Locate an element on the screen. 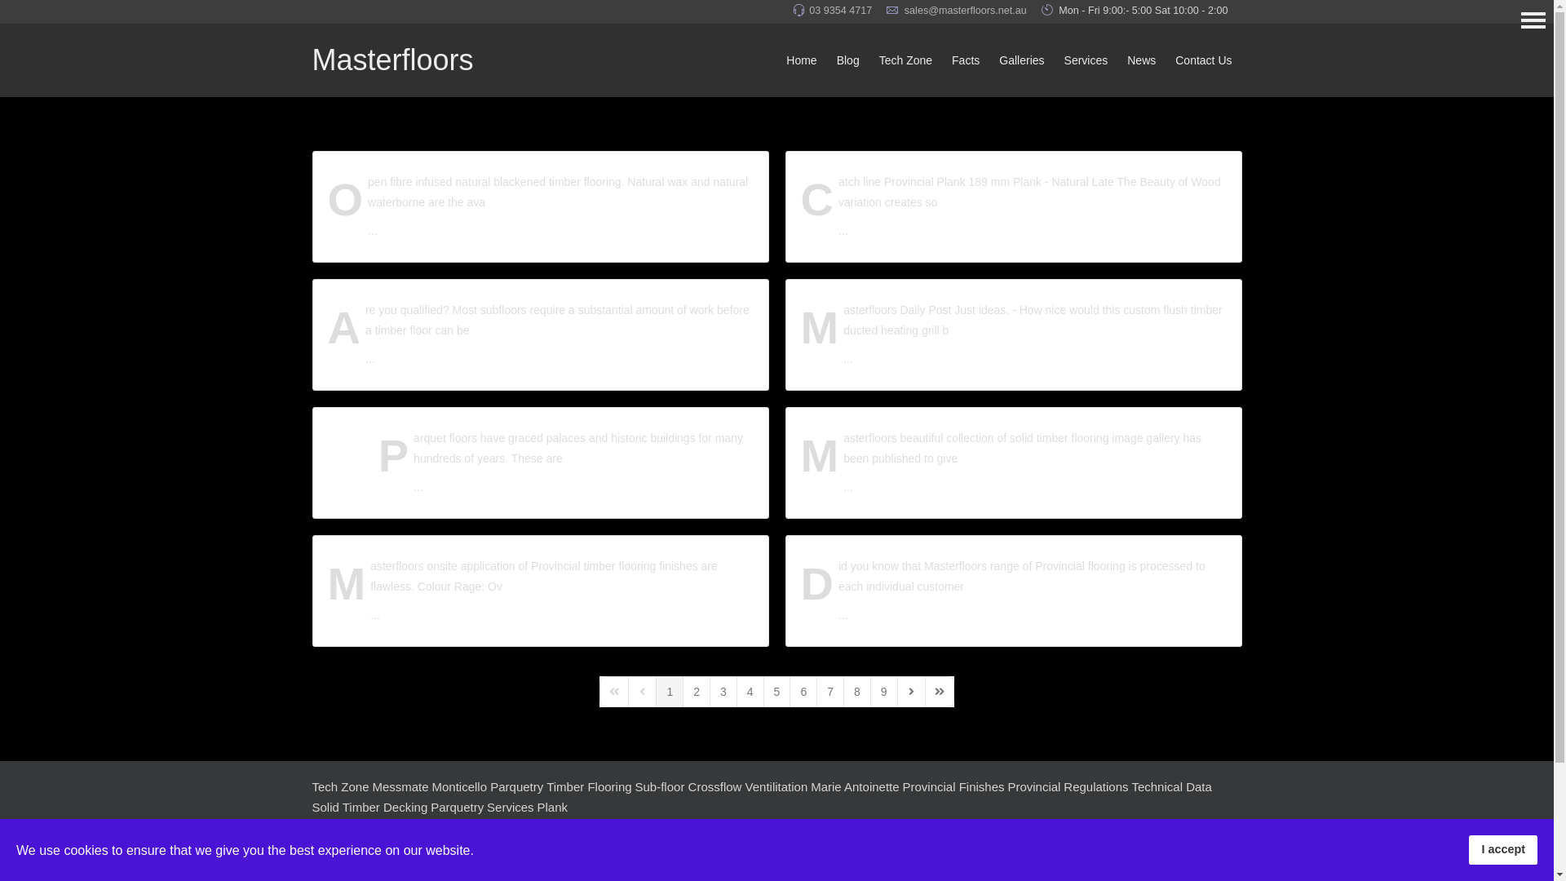  Timber Decking is located at coordinates (385, 808).